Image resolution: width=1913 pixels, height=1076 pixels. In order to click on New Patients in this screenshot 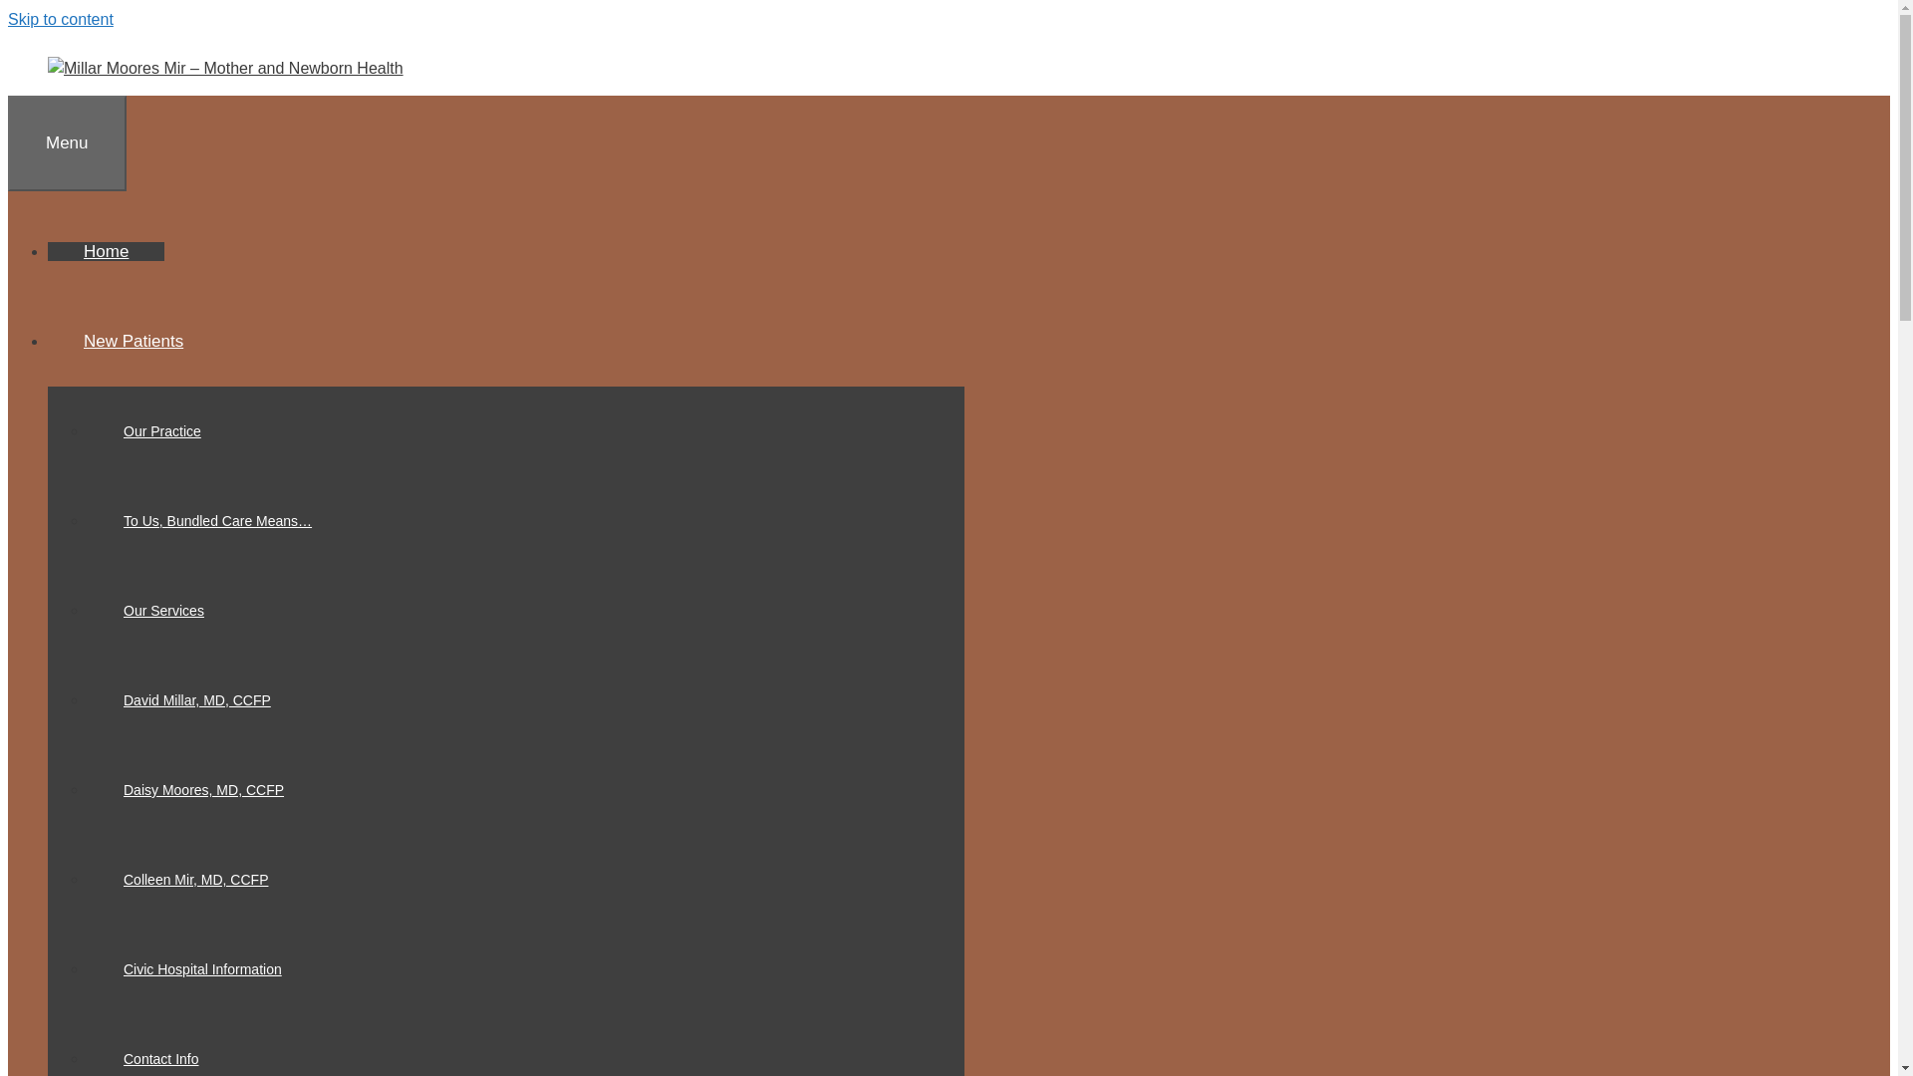, I will do `click(151, 341)`.